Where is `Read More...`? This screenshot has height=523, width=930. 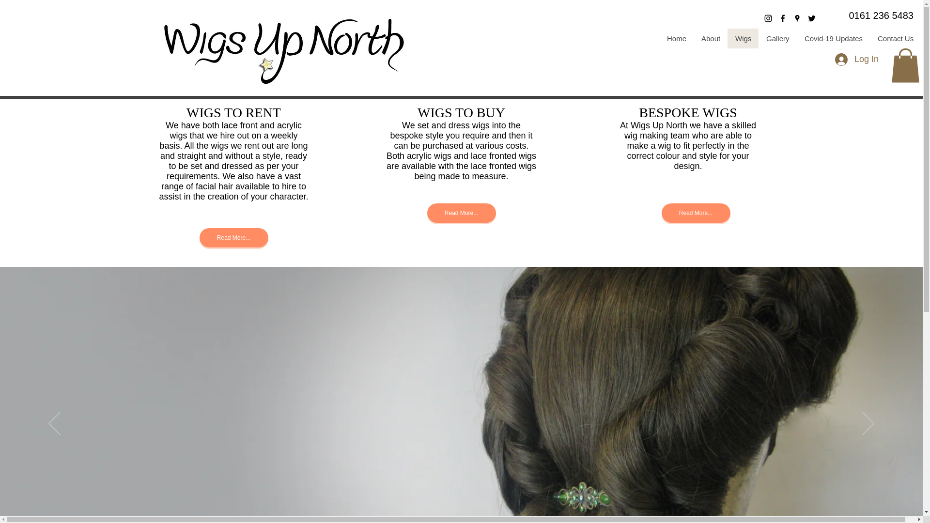 Read More... is located at coordinates (234, 237).